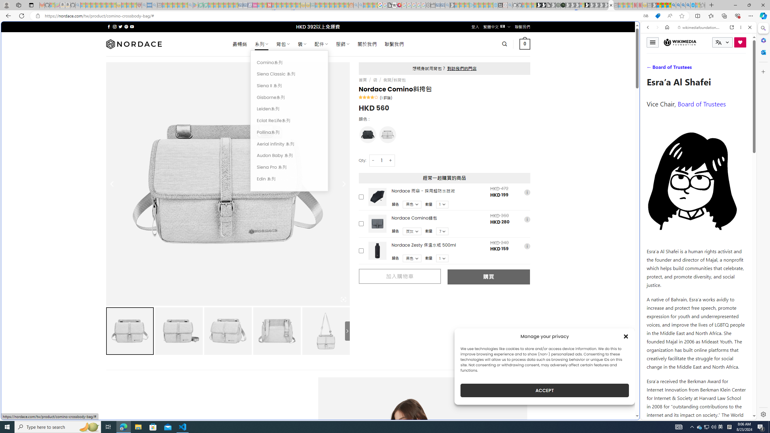 Image resolution: width=770 pixels, height=433 pixels. I want to click on Preferences, so click(742, 69).